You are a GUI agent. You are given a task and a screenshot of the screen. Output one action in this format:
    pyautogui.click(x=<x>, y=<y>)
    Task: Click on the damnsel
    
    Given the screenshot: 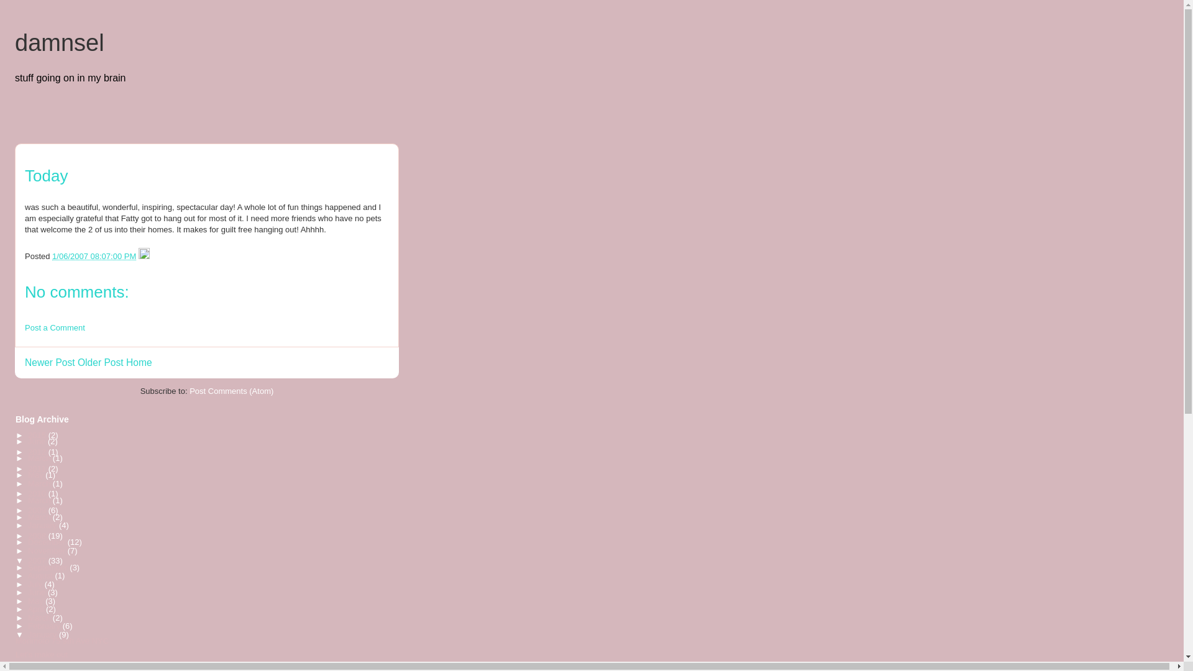 What is the action you would take?
    pyautogui.click(x=60, y=42)
    